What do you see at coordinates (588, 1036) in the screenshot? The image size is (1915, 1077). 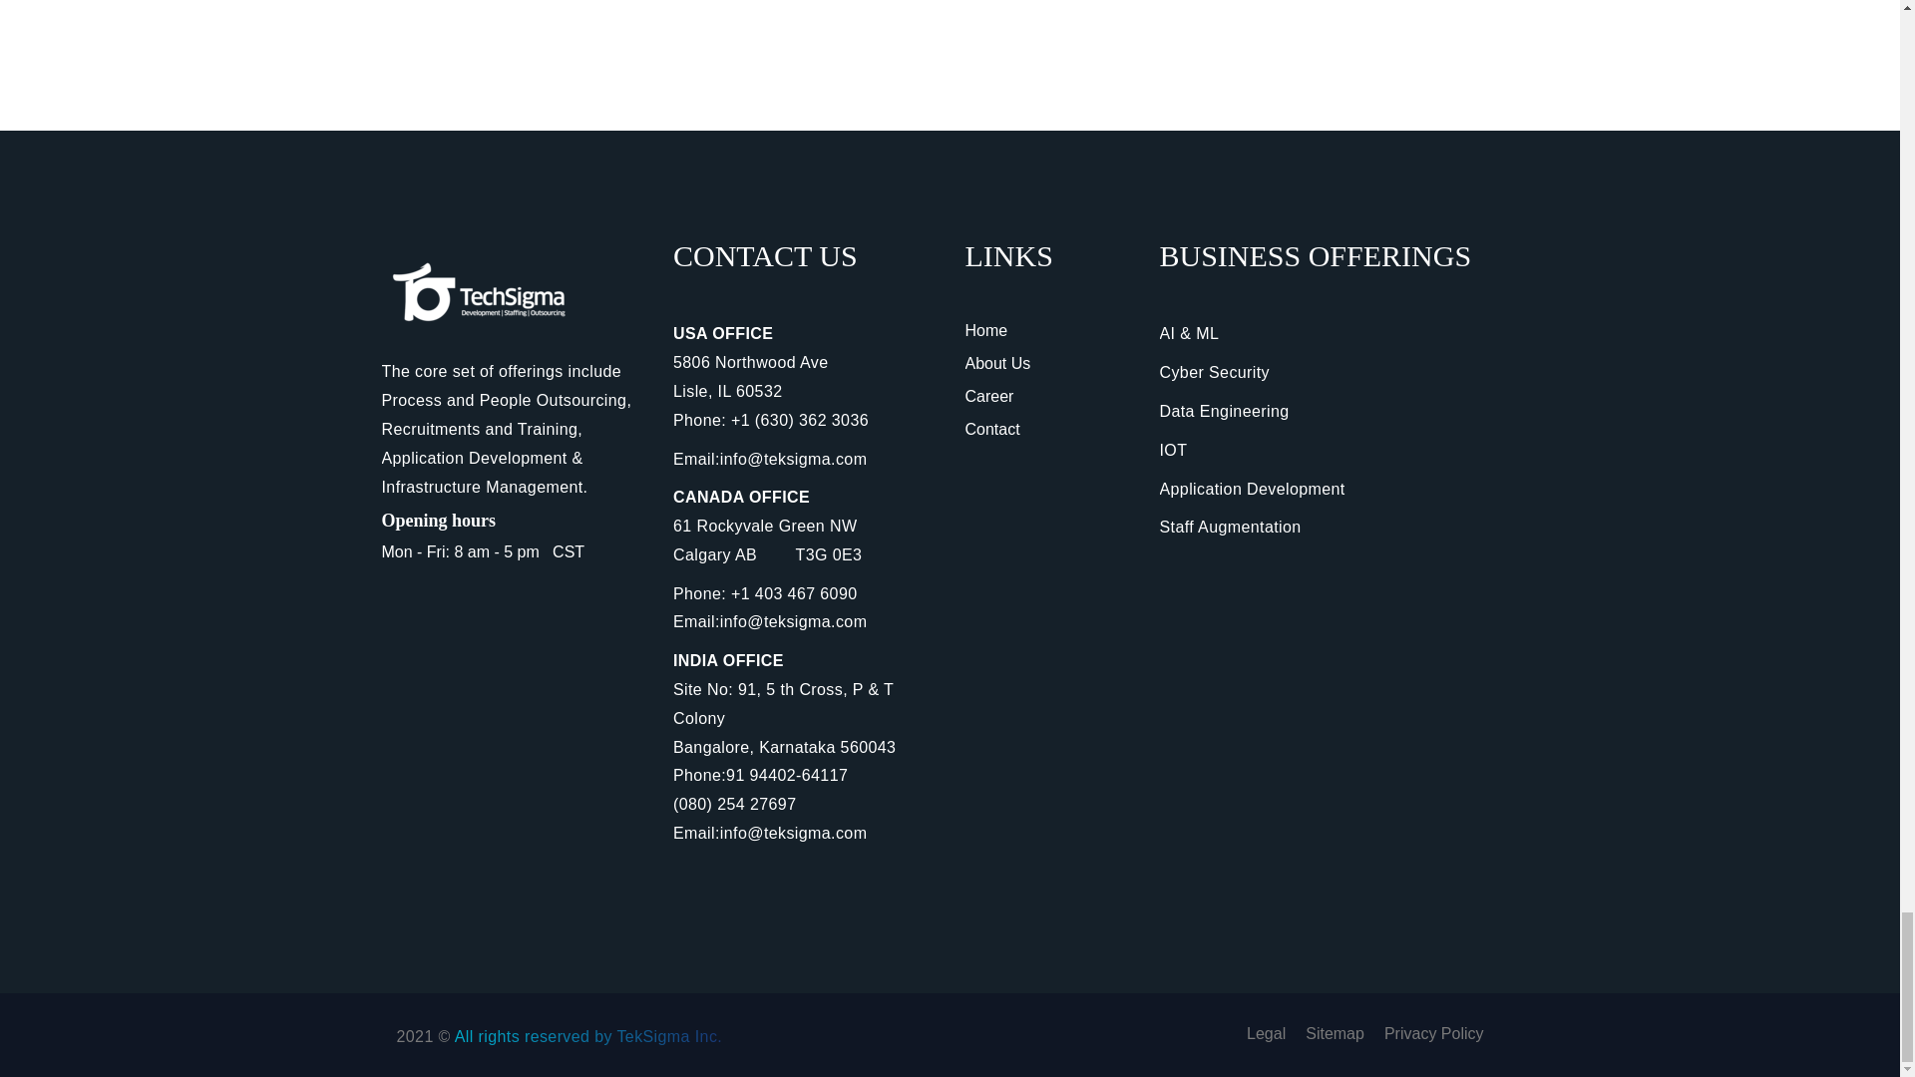 I see `All rights reserved by TekSigma Inc.` at bounding box center [588, 1036].